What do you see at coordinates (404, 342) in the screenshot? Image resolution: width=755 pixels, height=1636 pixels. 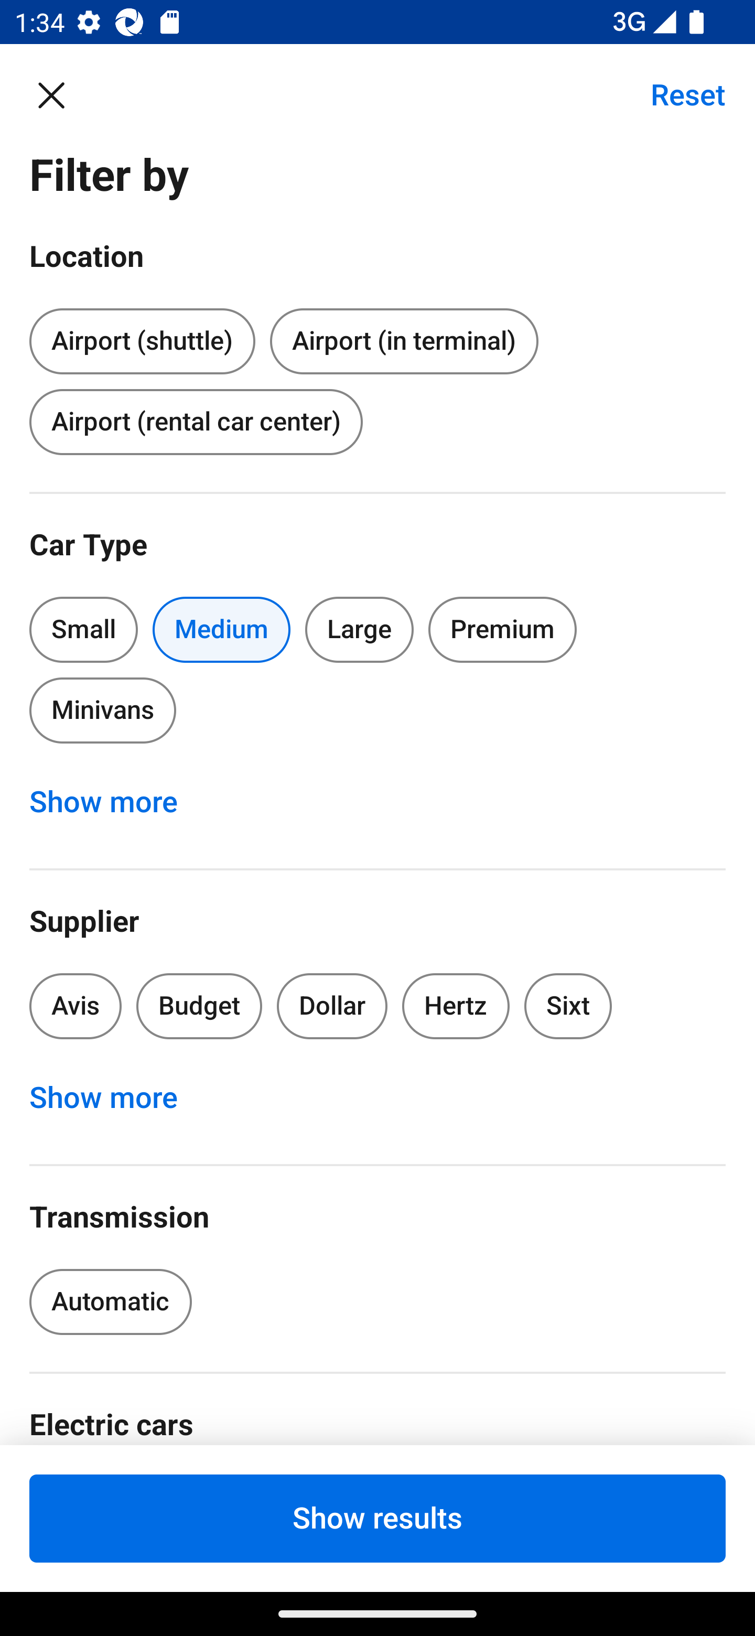 I see `Airport (in terminal)` at bounding box center [404, 342].